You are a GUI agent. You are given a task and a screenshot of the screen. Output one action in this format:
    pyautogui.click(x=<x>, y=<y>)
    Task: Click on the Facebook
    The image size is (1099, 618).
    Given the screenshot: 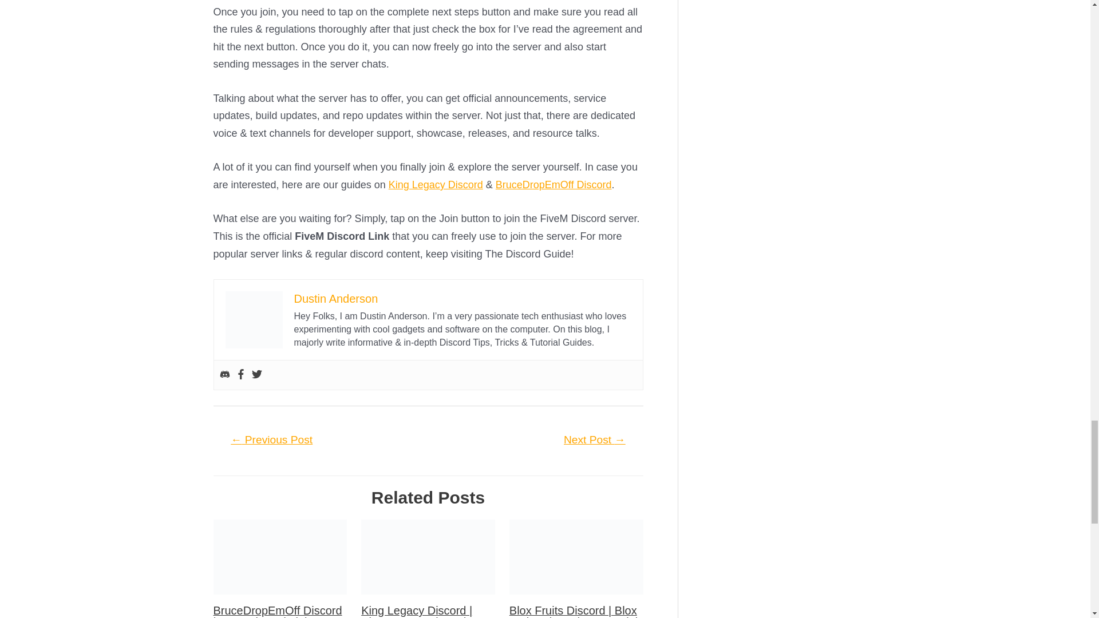 What is the action you would take?
    pyautogui.click(x=241, y=375)
    